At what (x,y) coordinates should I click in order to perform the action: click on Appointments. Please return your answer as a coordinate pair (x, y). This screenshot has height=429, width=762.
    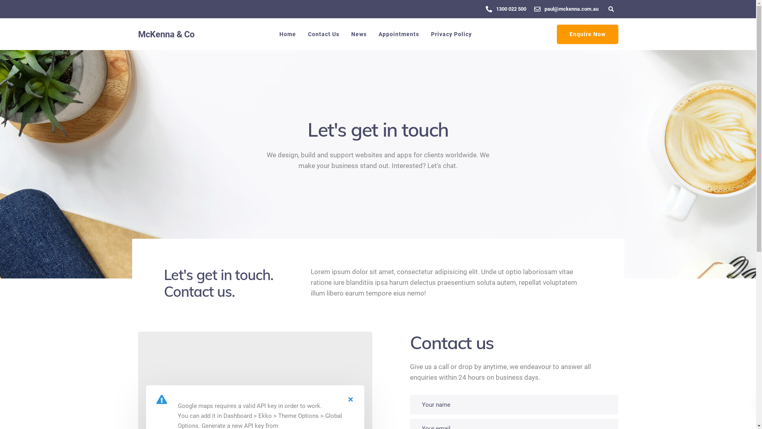
    Looking at the image, I should click on (398, 34).